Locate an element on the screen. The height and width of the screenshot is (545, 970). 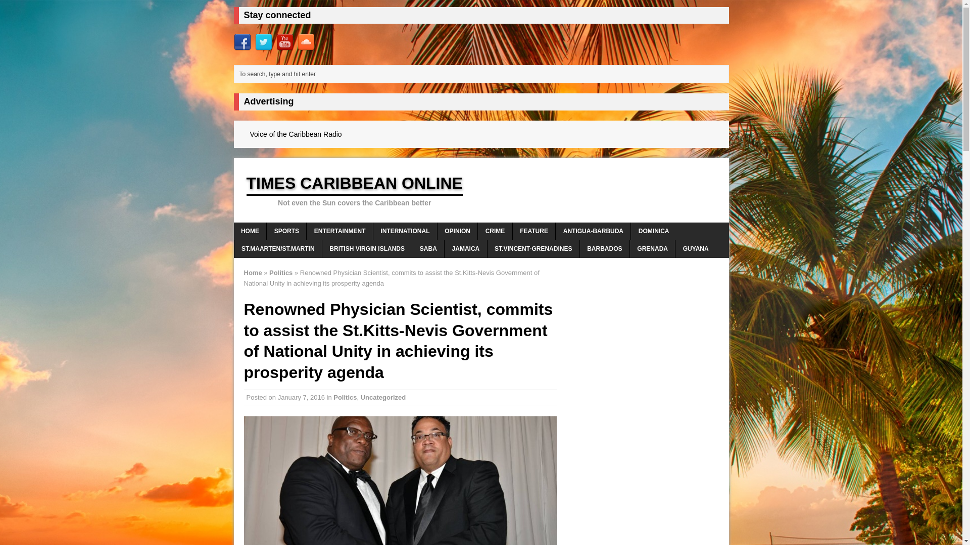
FEATURE is located at coordinates (535, 231).